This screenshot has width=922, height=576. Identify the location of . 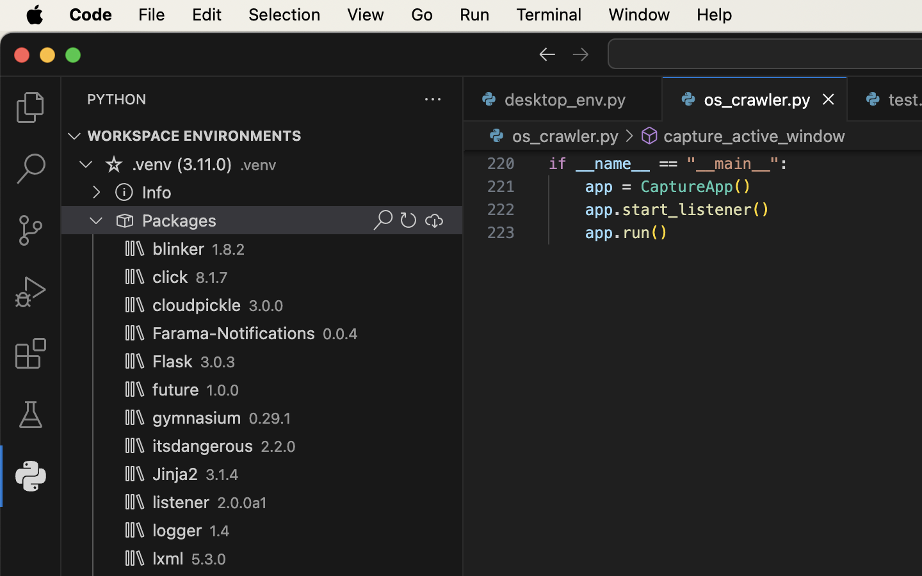
(124, 192).